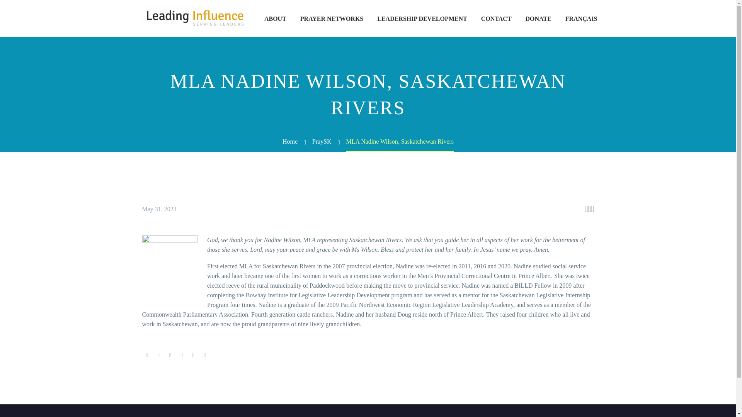 Image resolution: width=742 pixels, height=417 pixels. I want to click on LEADERSHIP DEVELOPMENT, so click(422, 19).